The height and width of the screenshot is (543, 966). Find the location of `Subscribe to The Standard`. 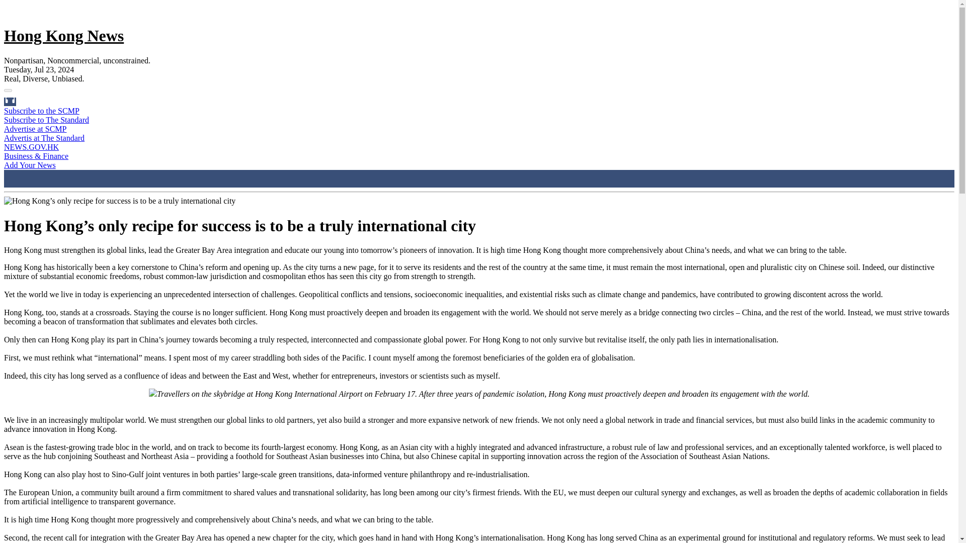

Subscribe to The Standard is located at coordinates (46, 120).